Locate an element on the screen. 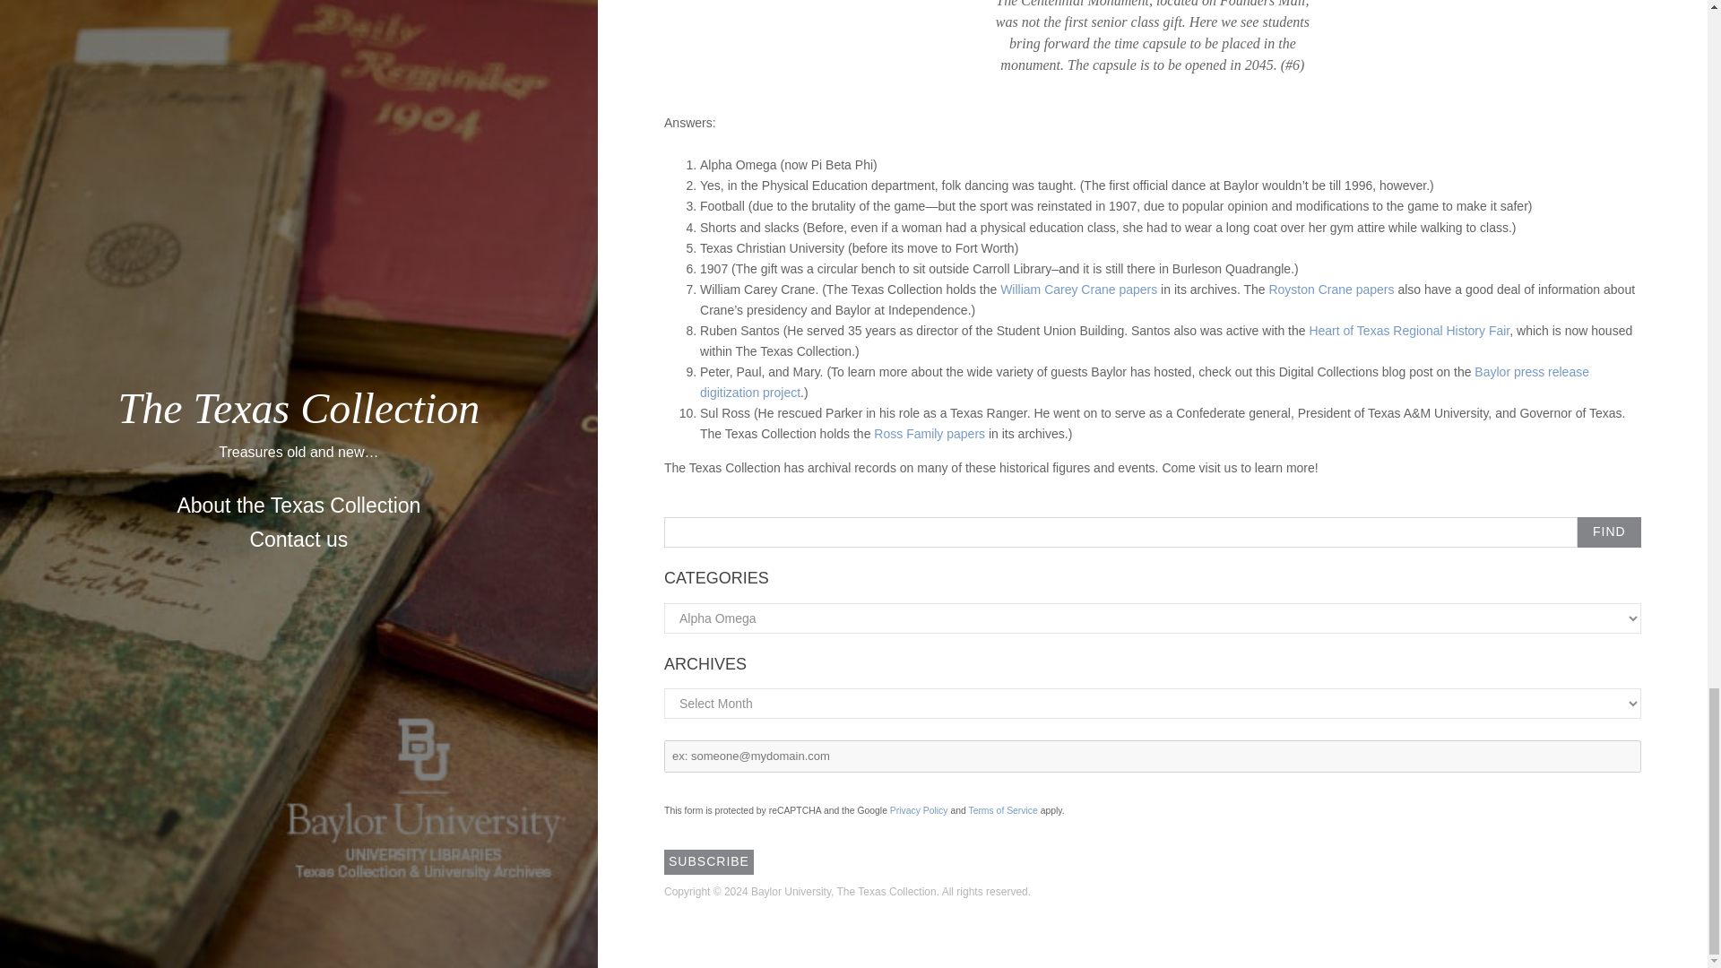 This screenshot has width=1721, height=968. Royston Crane papers is located at coordinates (1331, 289).